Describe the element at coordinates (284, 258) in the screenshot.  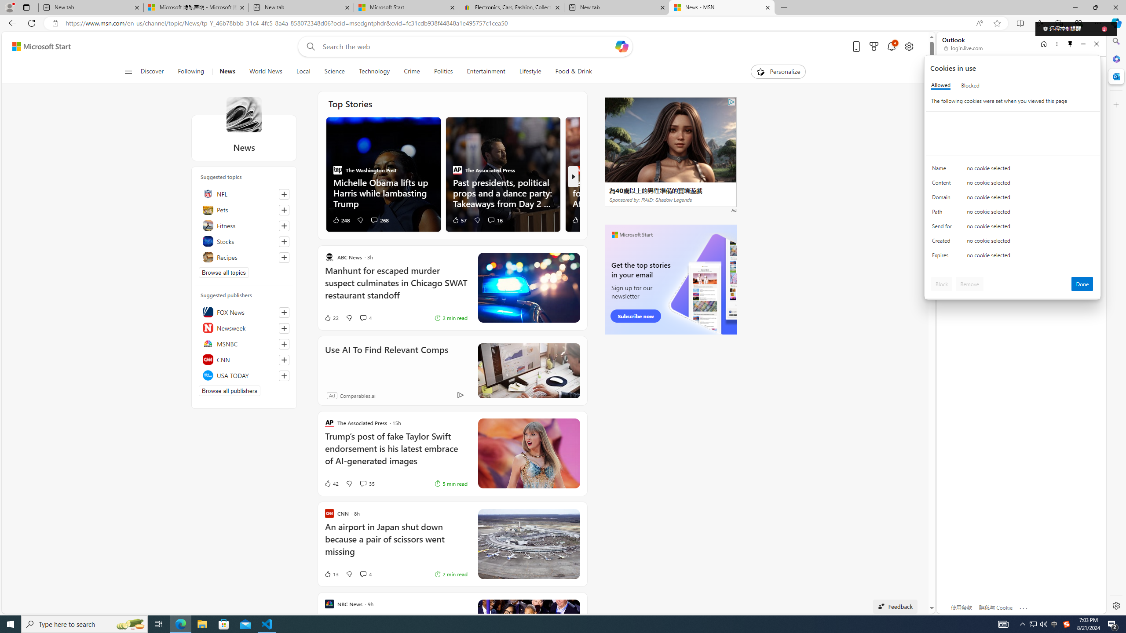
I see `Follow this topic` at that location.